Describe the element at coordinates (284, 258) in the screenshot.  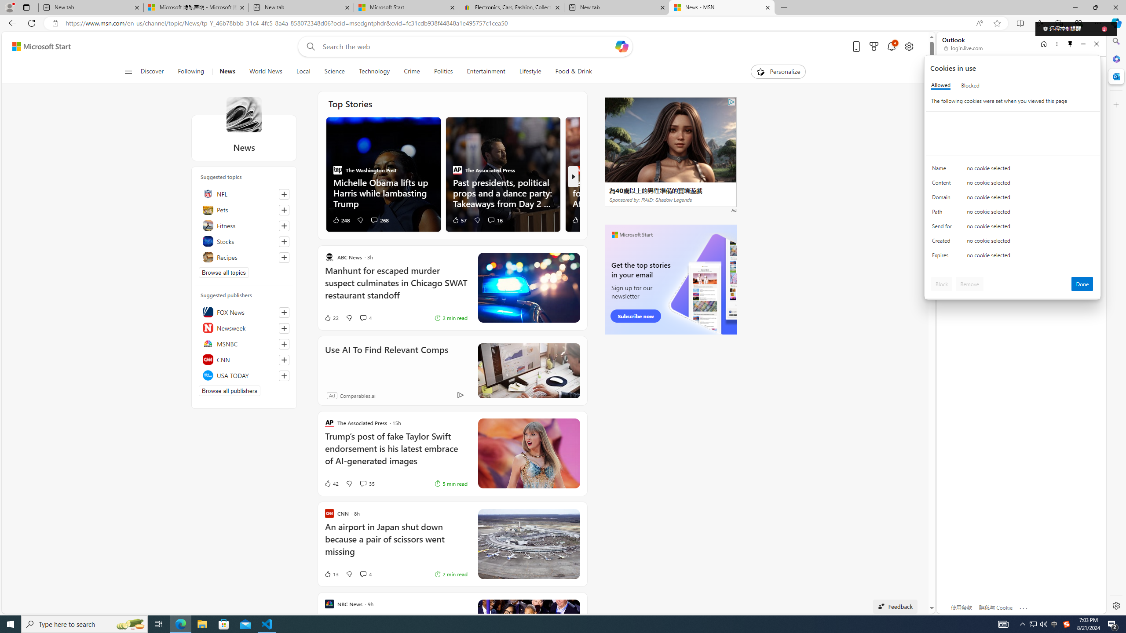
I see `Follow this topic` at that location.